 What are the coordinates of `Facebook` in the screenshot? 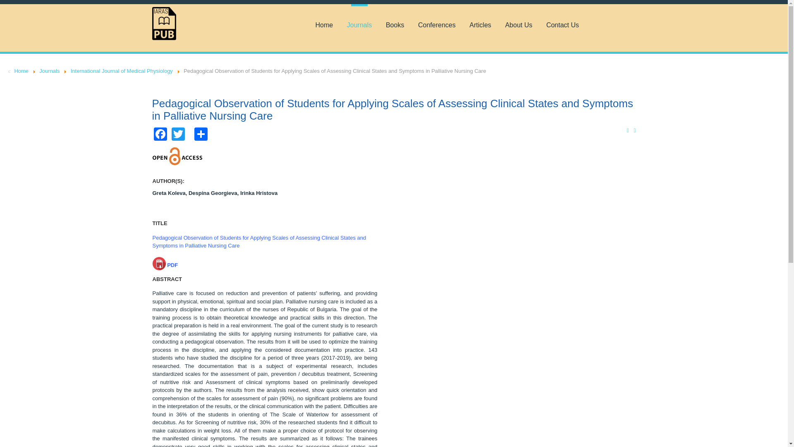 It's located at (160, 133).